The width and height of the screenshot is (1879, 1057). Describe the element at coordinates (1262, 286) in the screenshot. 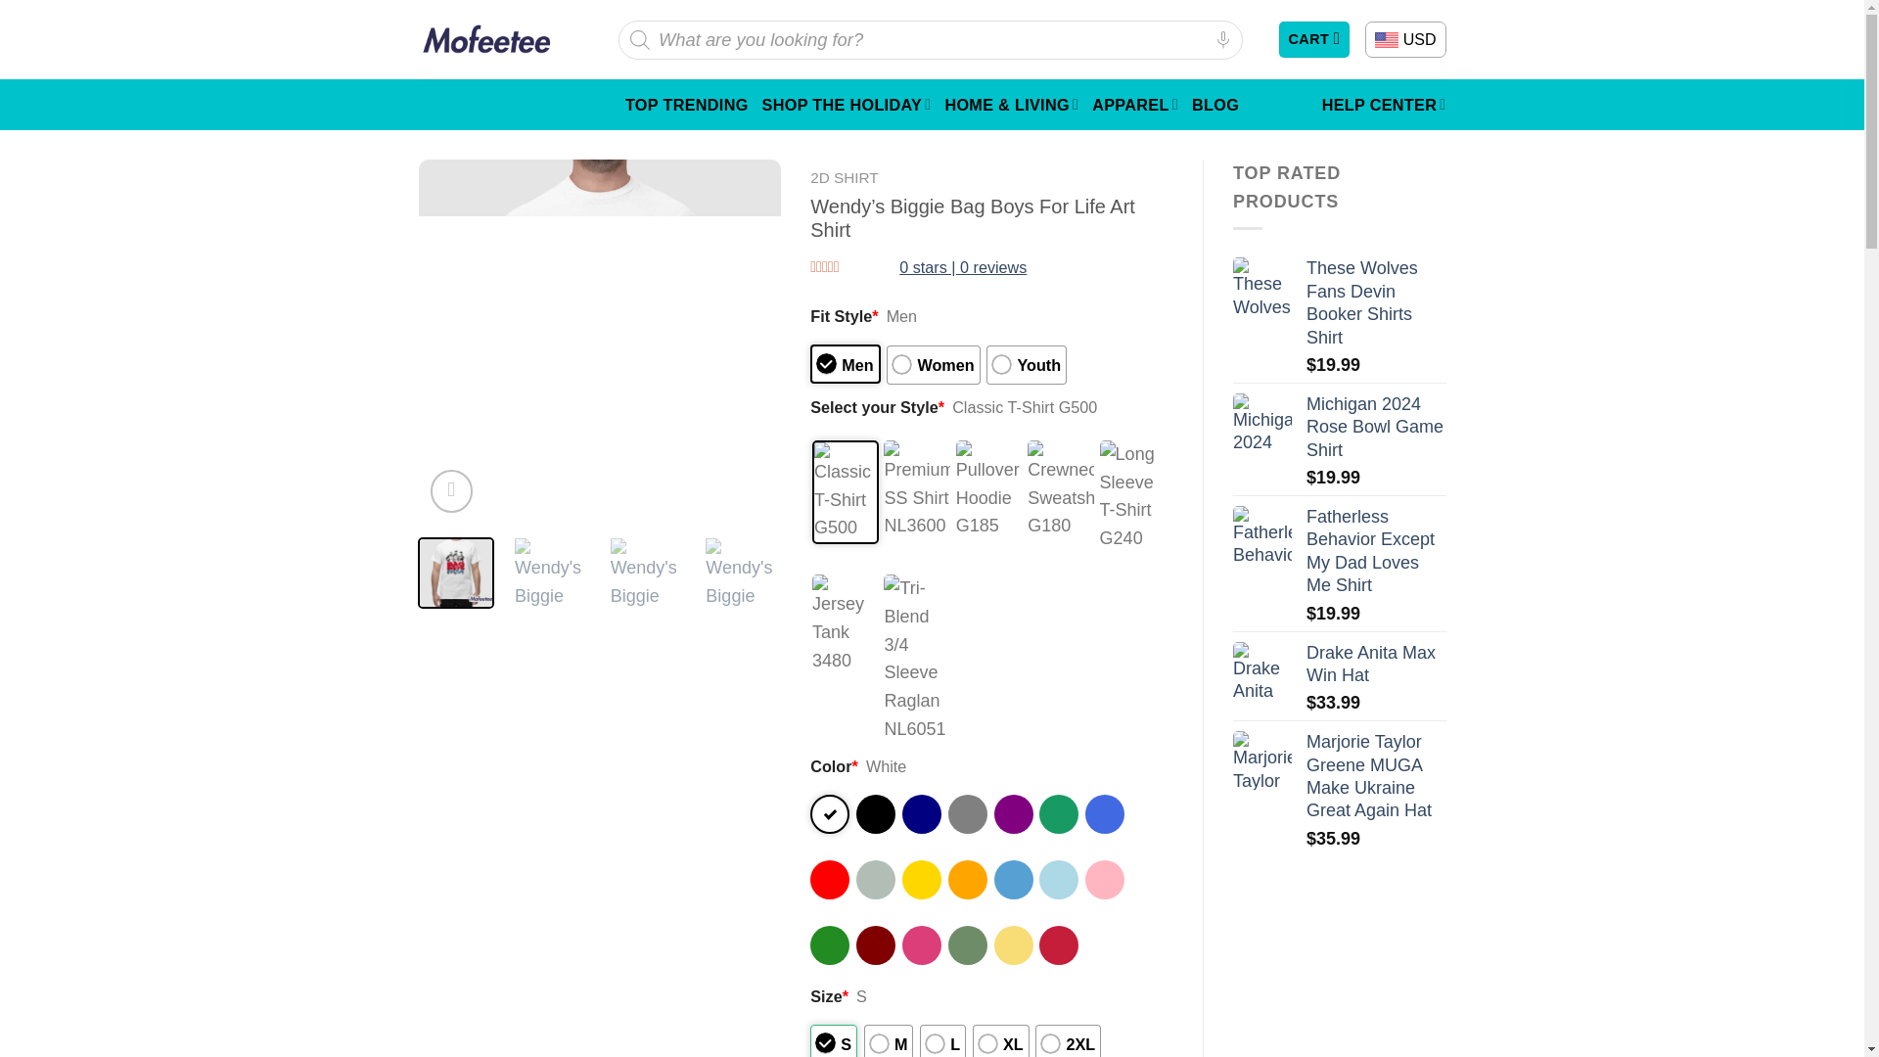

I see `These Wolves Fans Devin Booker Shirts Shirt` at that location.